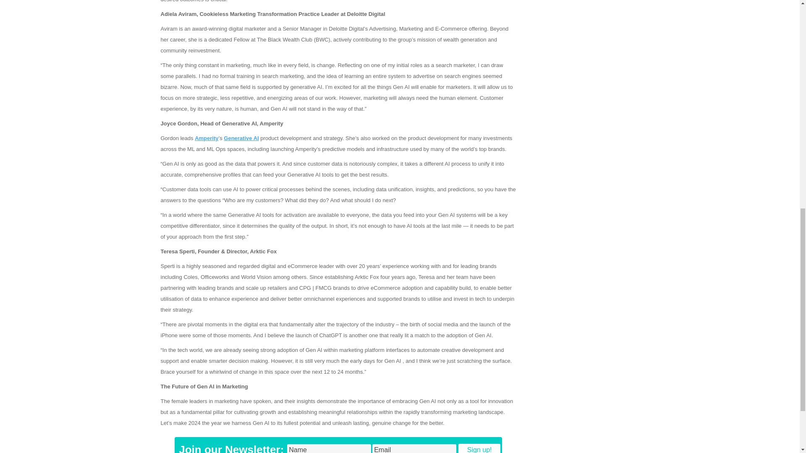  I want to click on Sign up!, so click(479, 448).